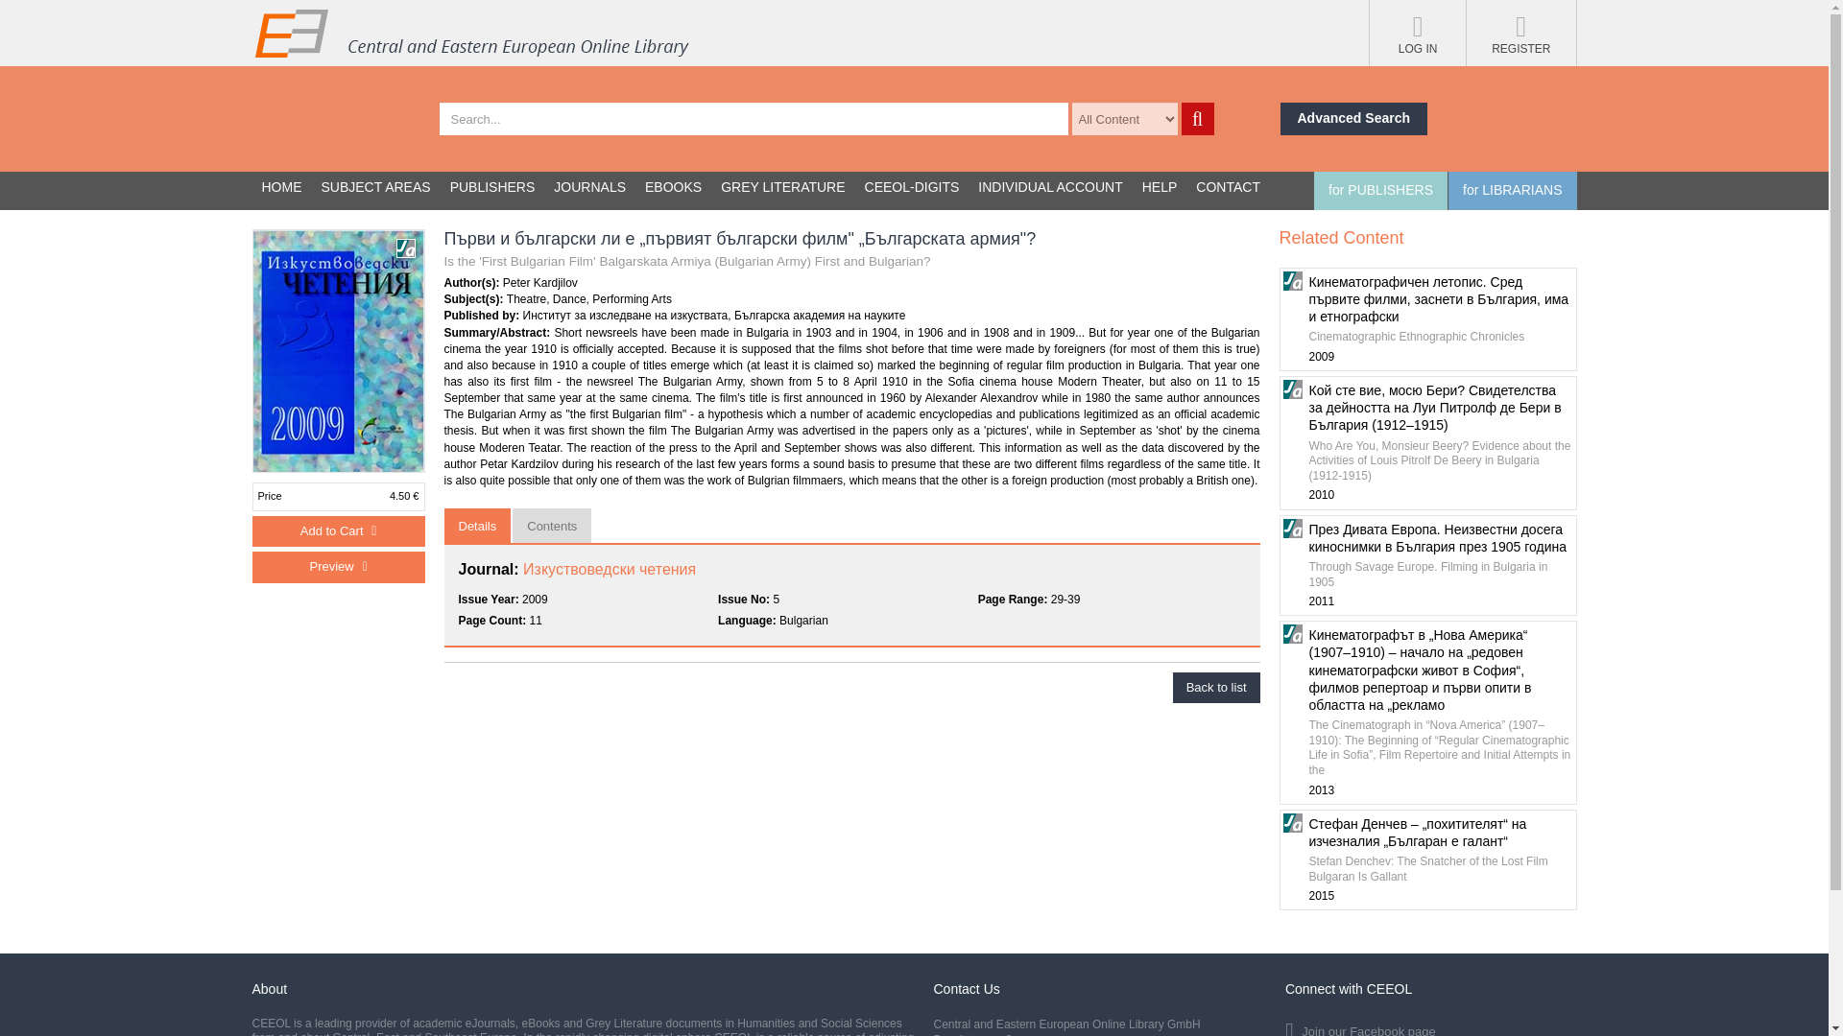  What do you see at coordinates (783, 188) in the screenshot?
I see `GREY LITERATURE` at bounding box center [783, 188].